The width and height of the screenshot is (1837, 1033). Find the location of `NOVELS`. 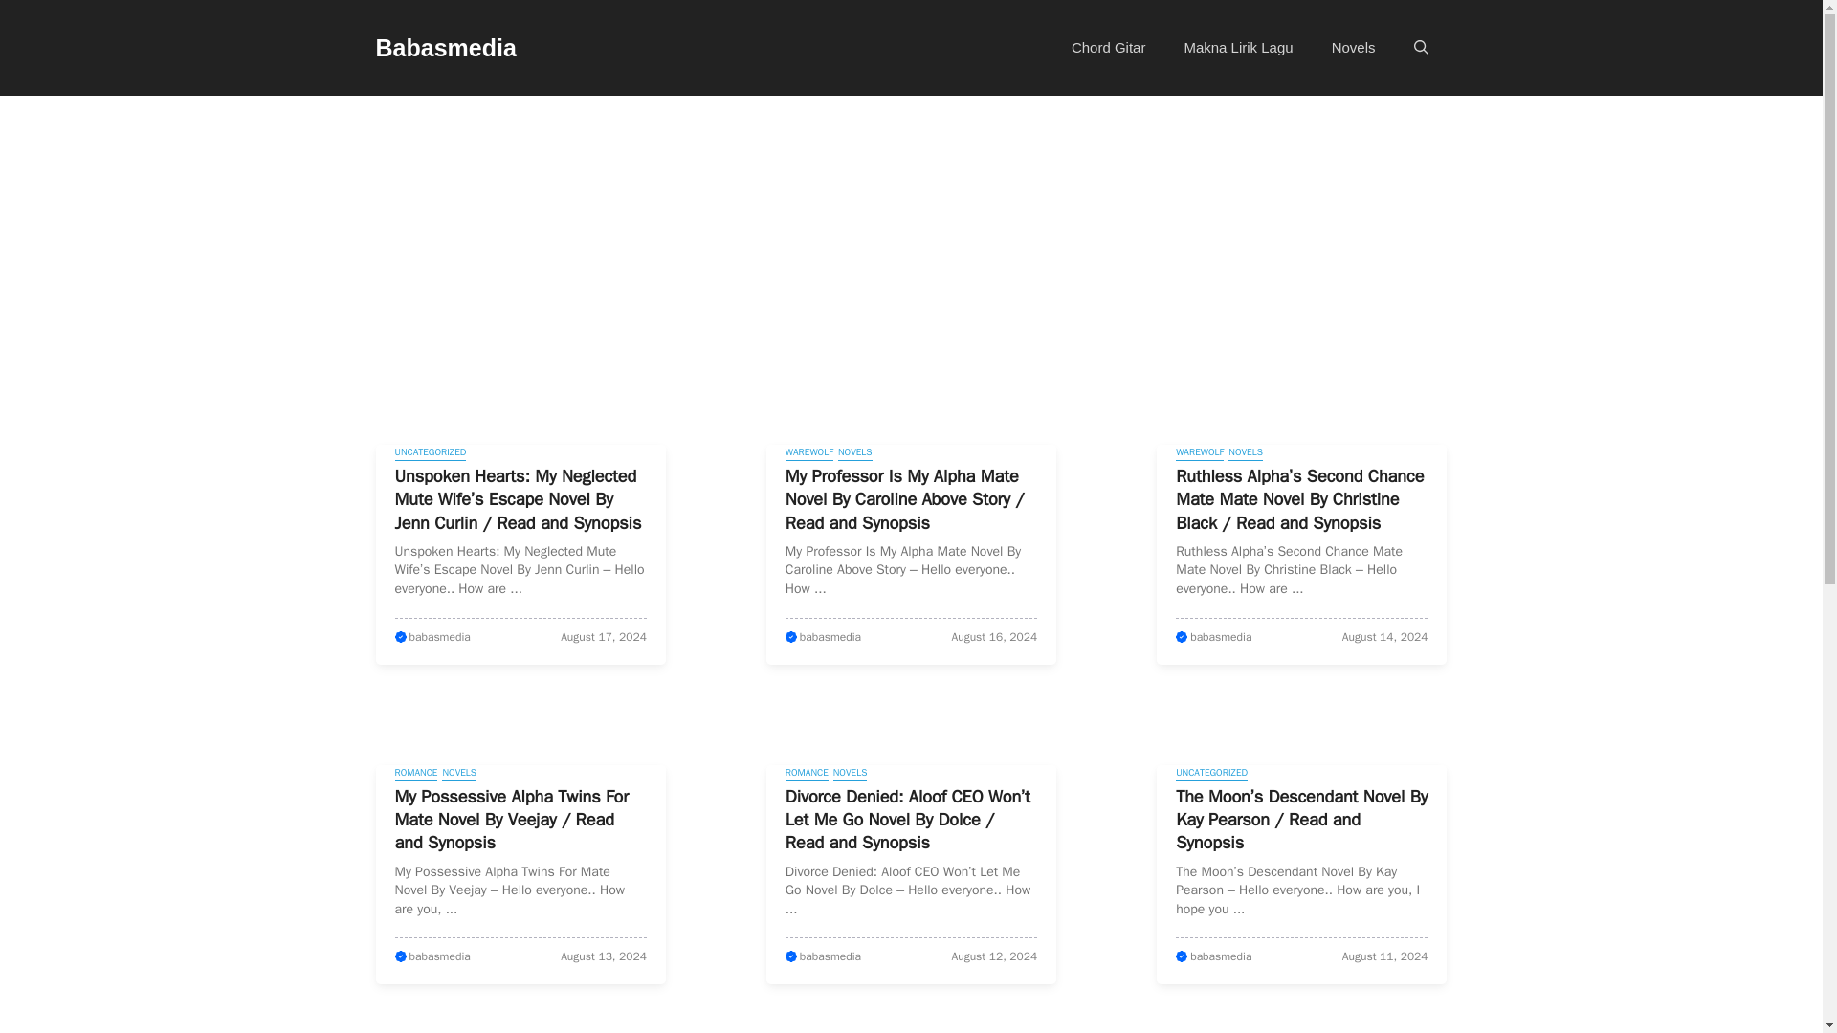

NOVELS is located at coordinates (459, 773).